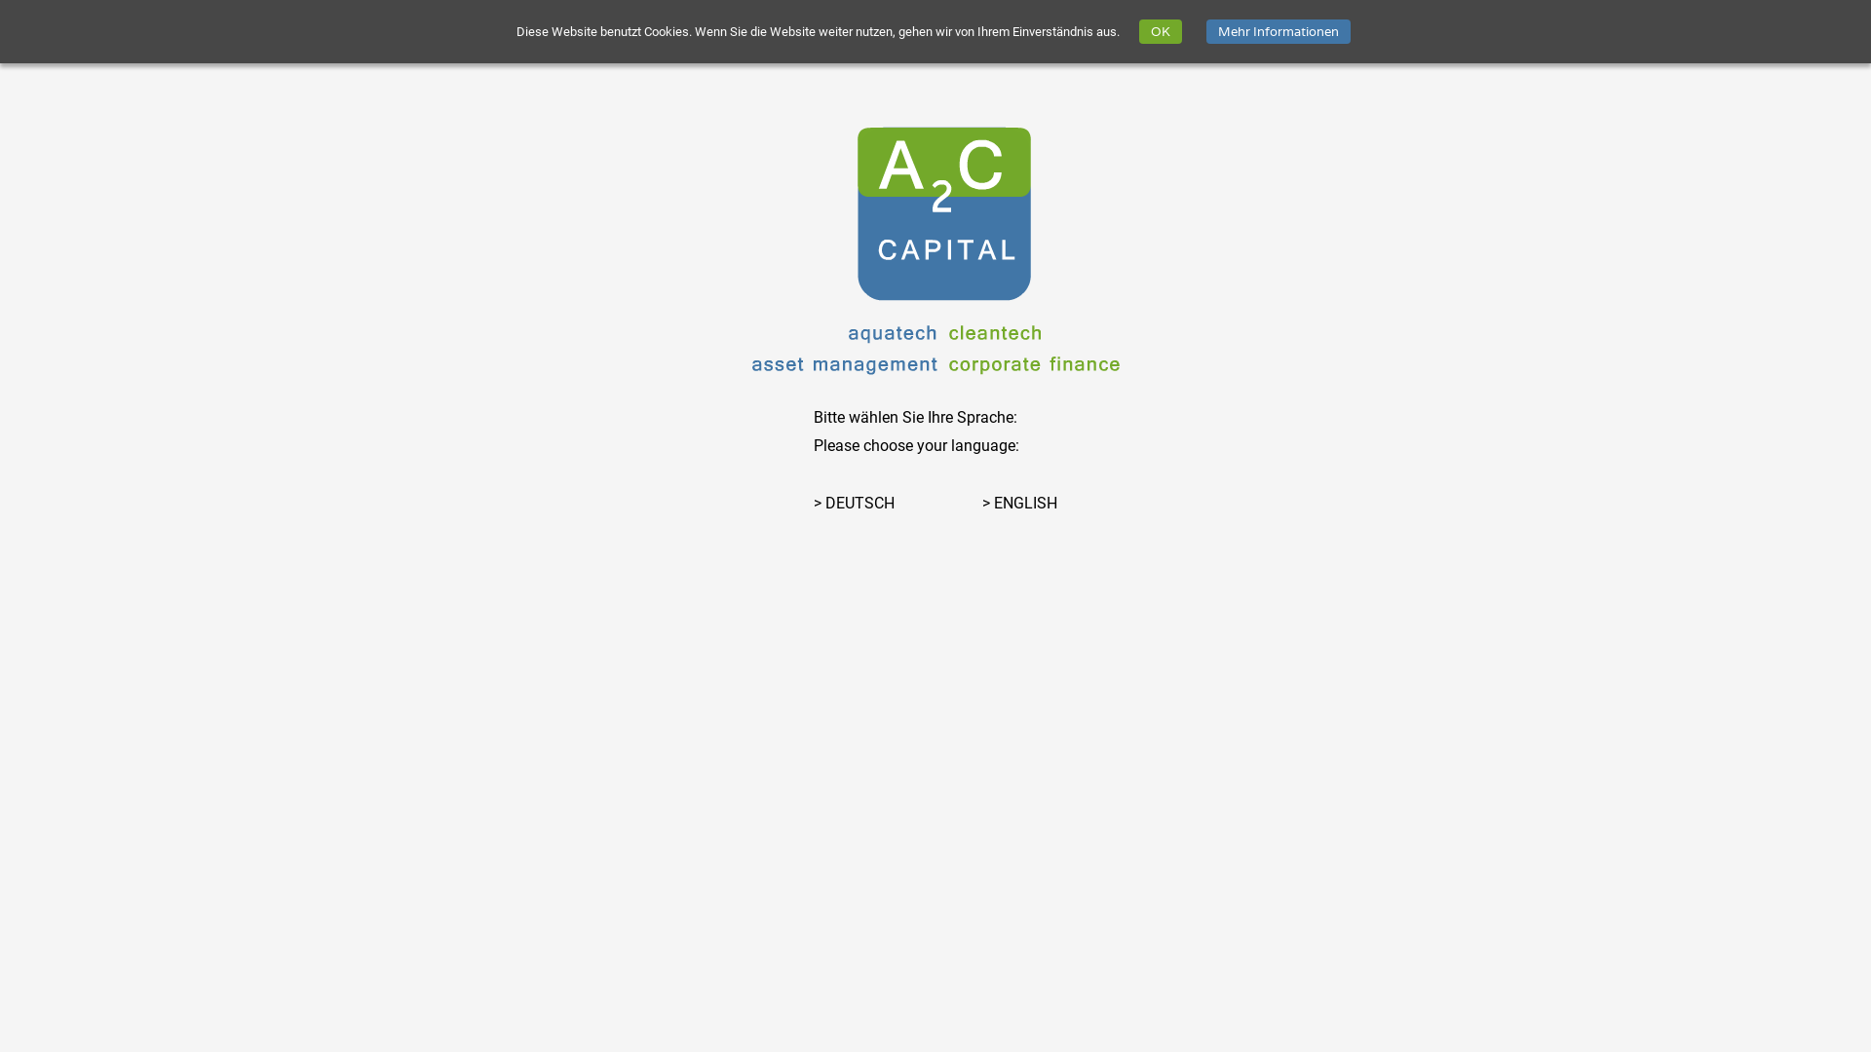  Describe the element at coordinates (1279, 31) in the screenshot. I see `Mehr Informationen` at that location.